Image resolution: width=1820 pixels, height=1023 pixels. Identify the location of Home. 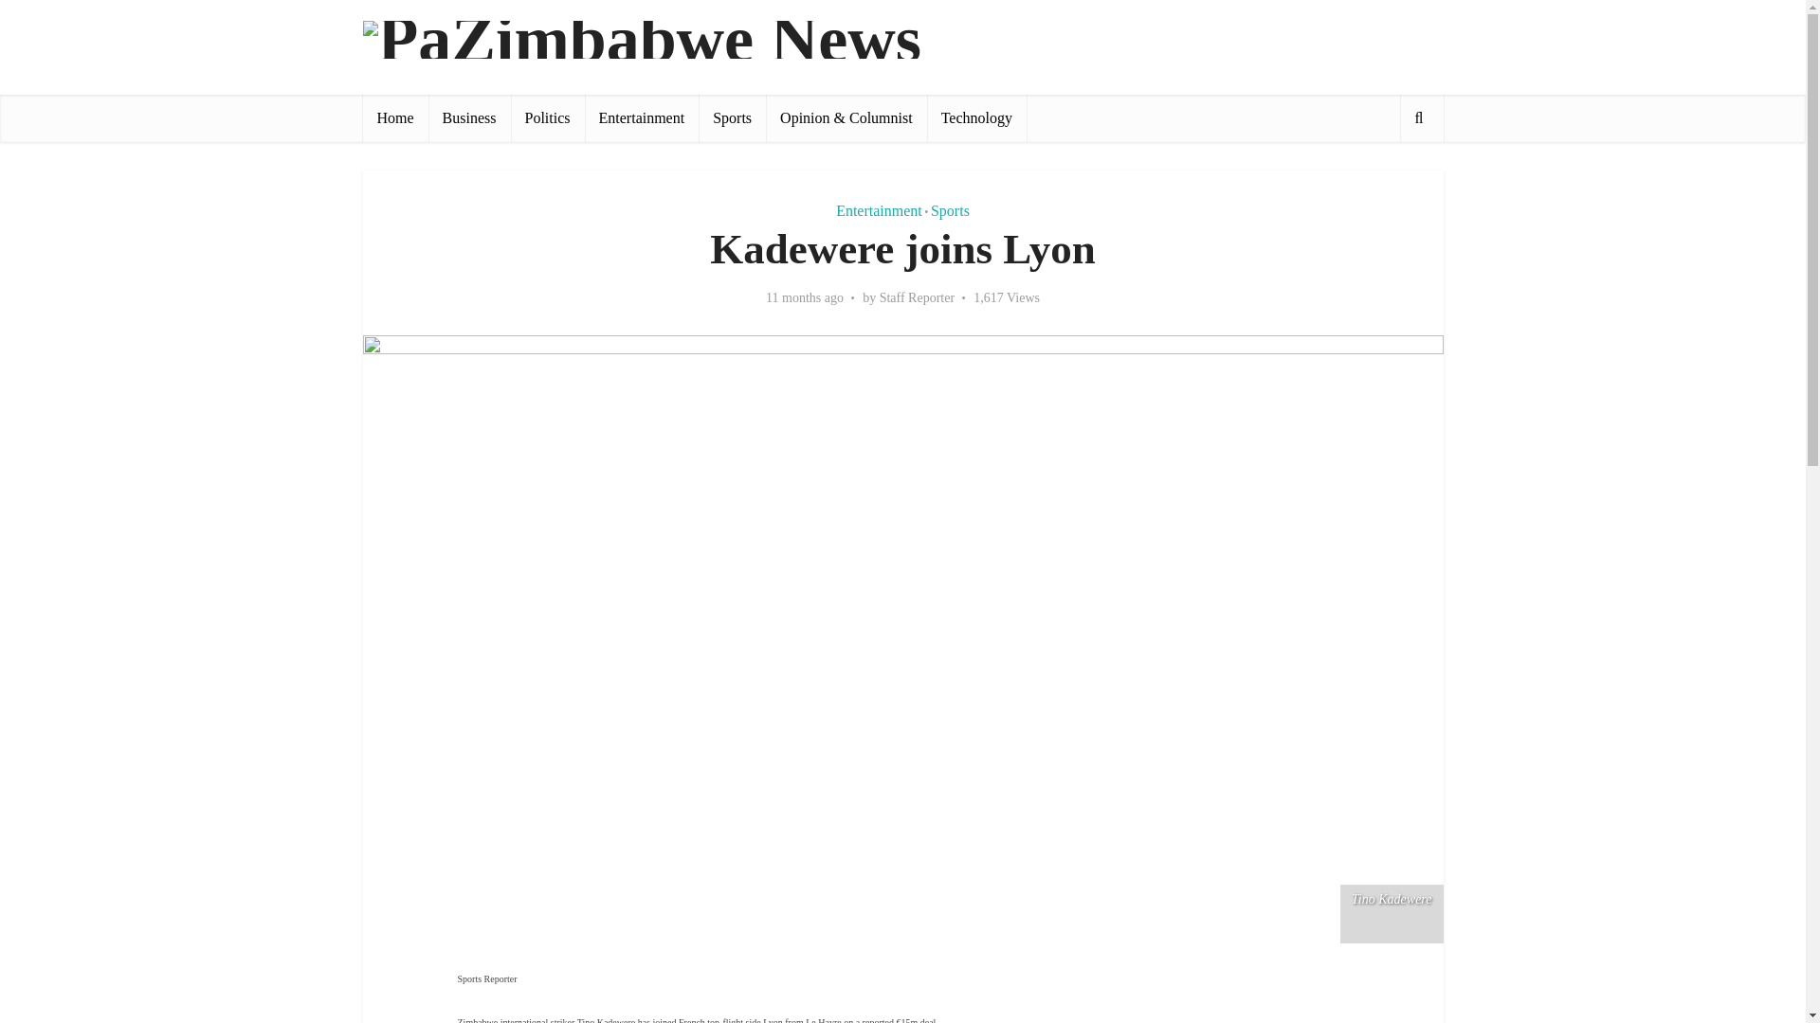
(394, 118).